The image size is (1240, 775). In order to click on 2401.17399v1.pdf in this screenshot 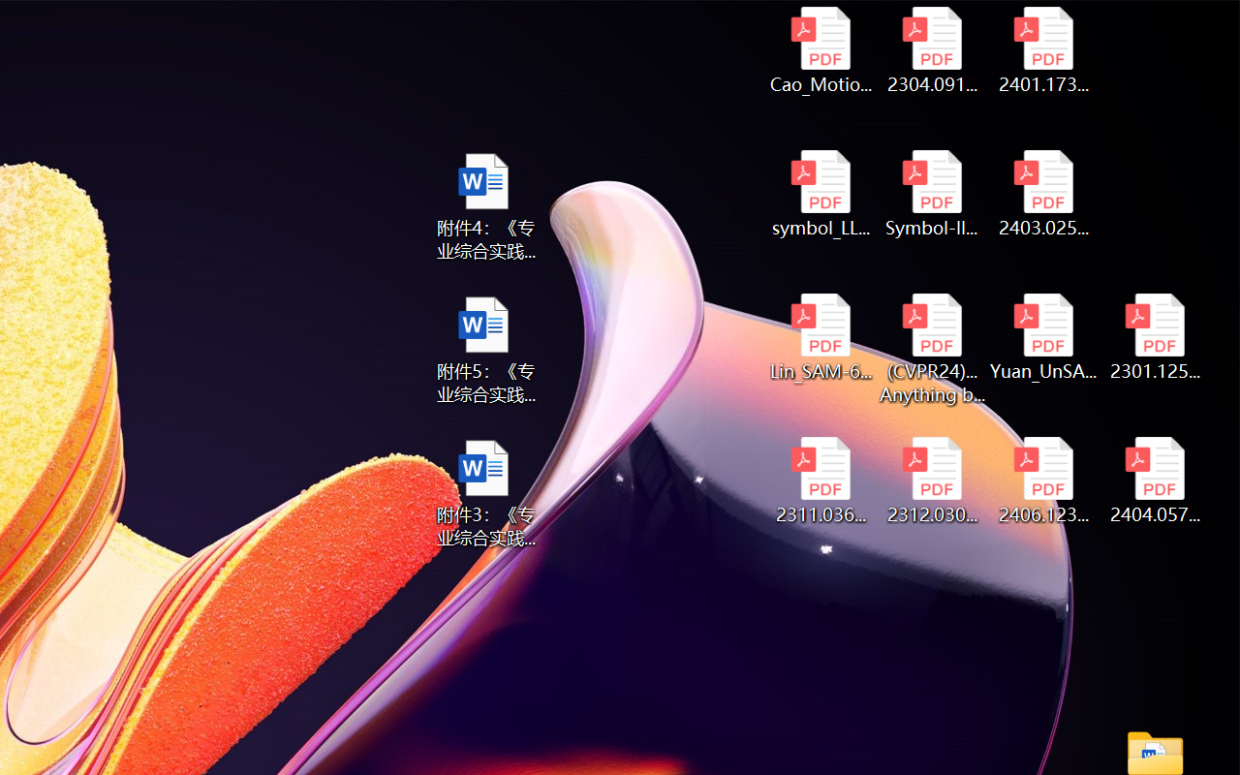, I will do `click(1044, 50)`.